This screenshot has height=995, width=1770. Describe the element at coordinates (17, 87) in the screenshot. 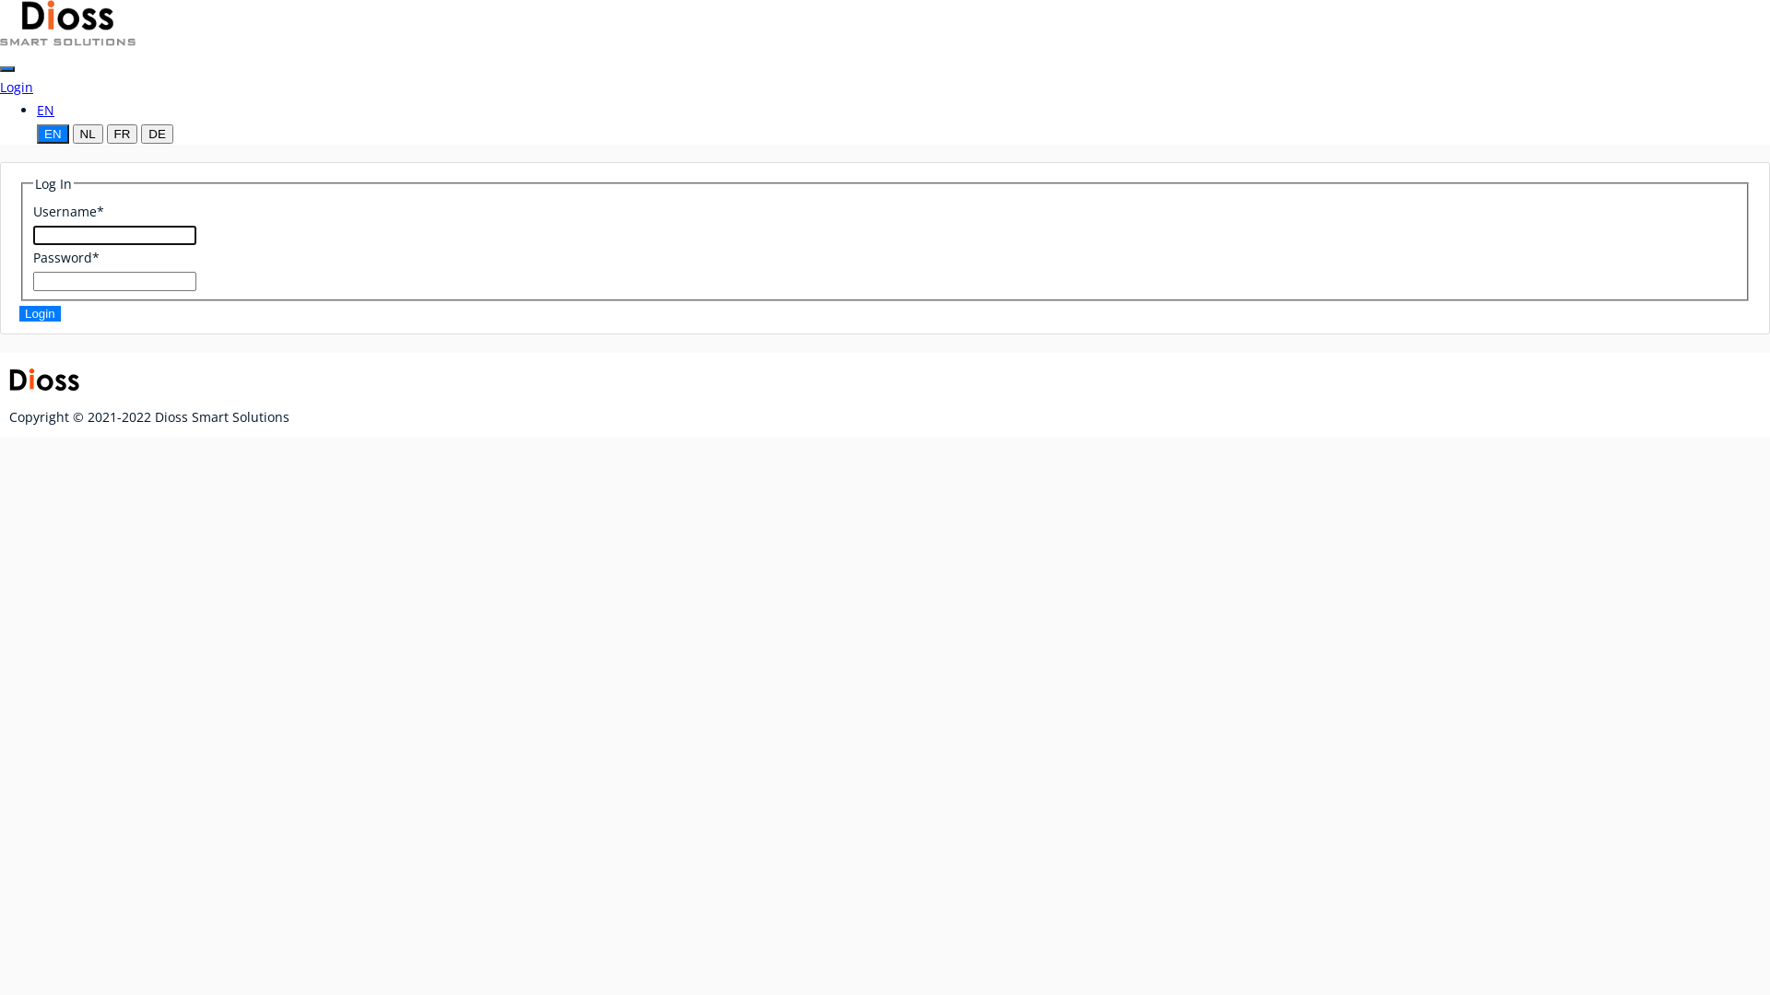

I see `Login` at that location.